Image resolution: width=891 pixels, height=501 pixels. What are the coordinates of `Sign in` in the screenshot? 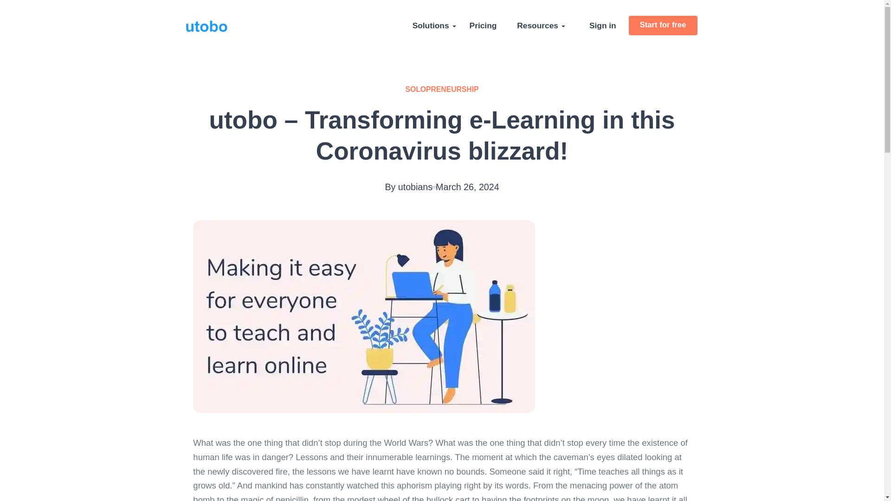 It's located at (602, 25).